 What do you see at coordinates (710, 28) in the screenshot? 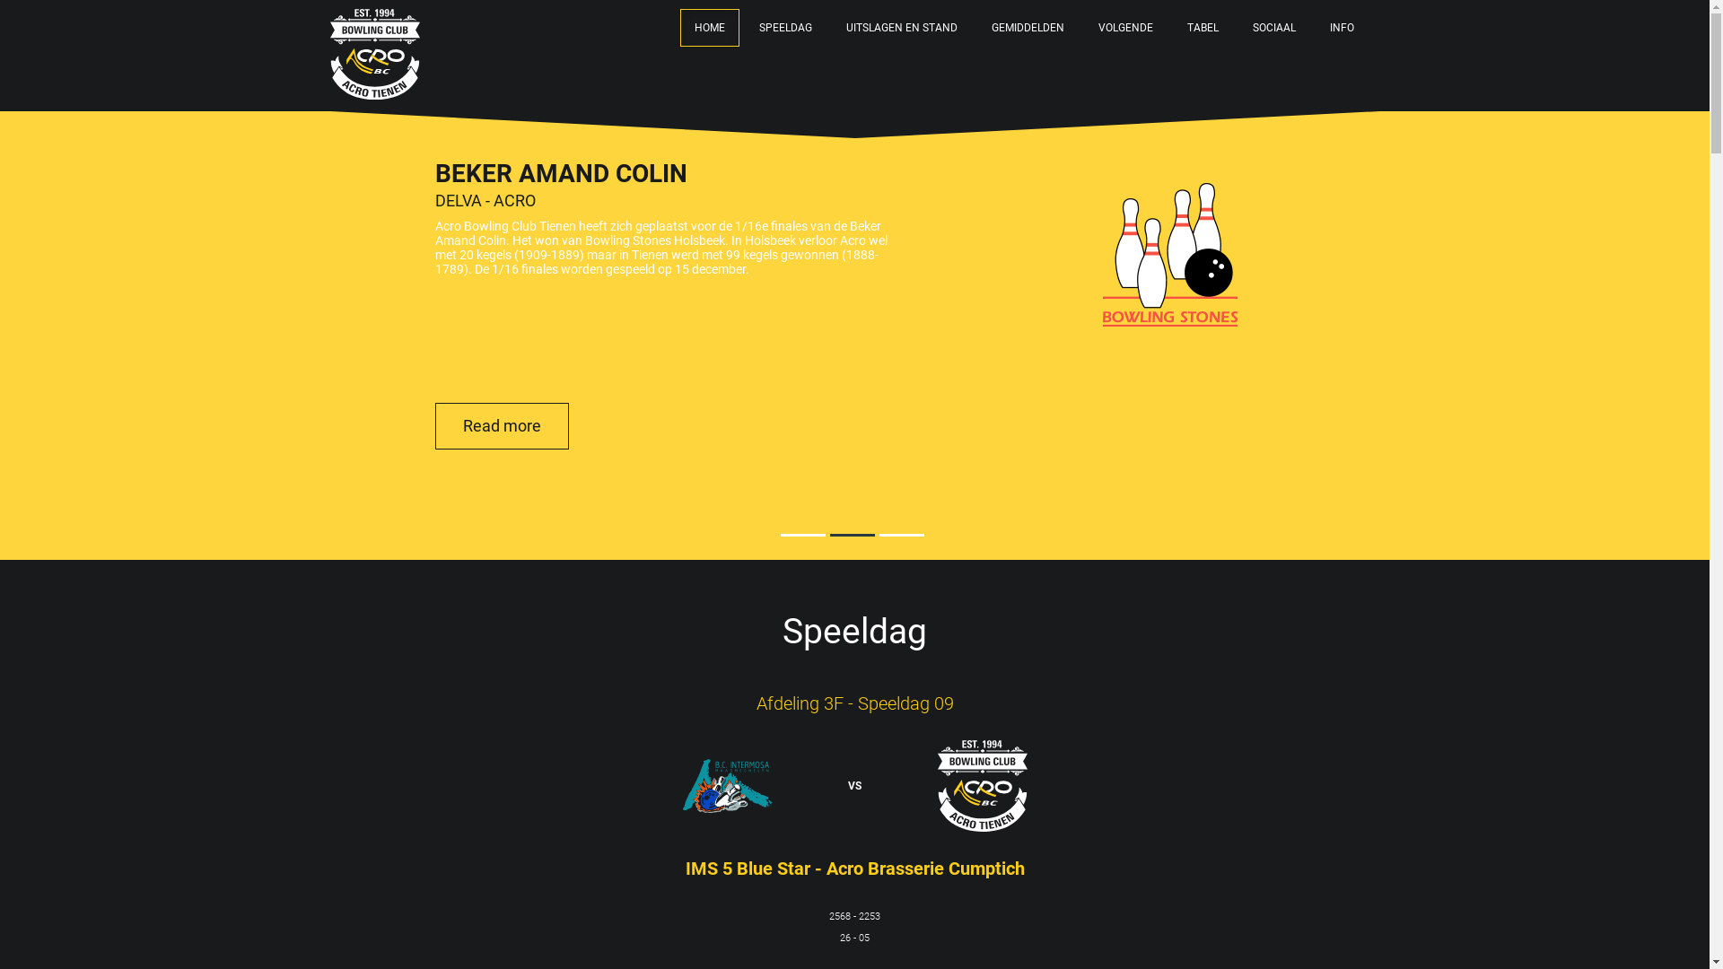
I see `HOME` at bounding box center [710, 28].